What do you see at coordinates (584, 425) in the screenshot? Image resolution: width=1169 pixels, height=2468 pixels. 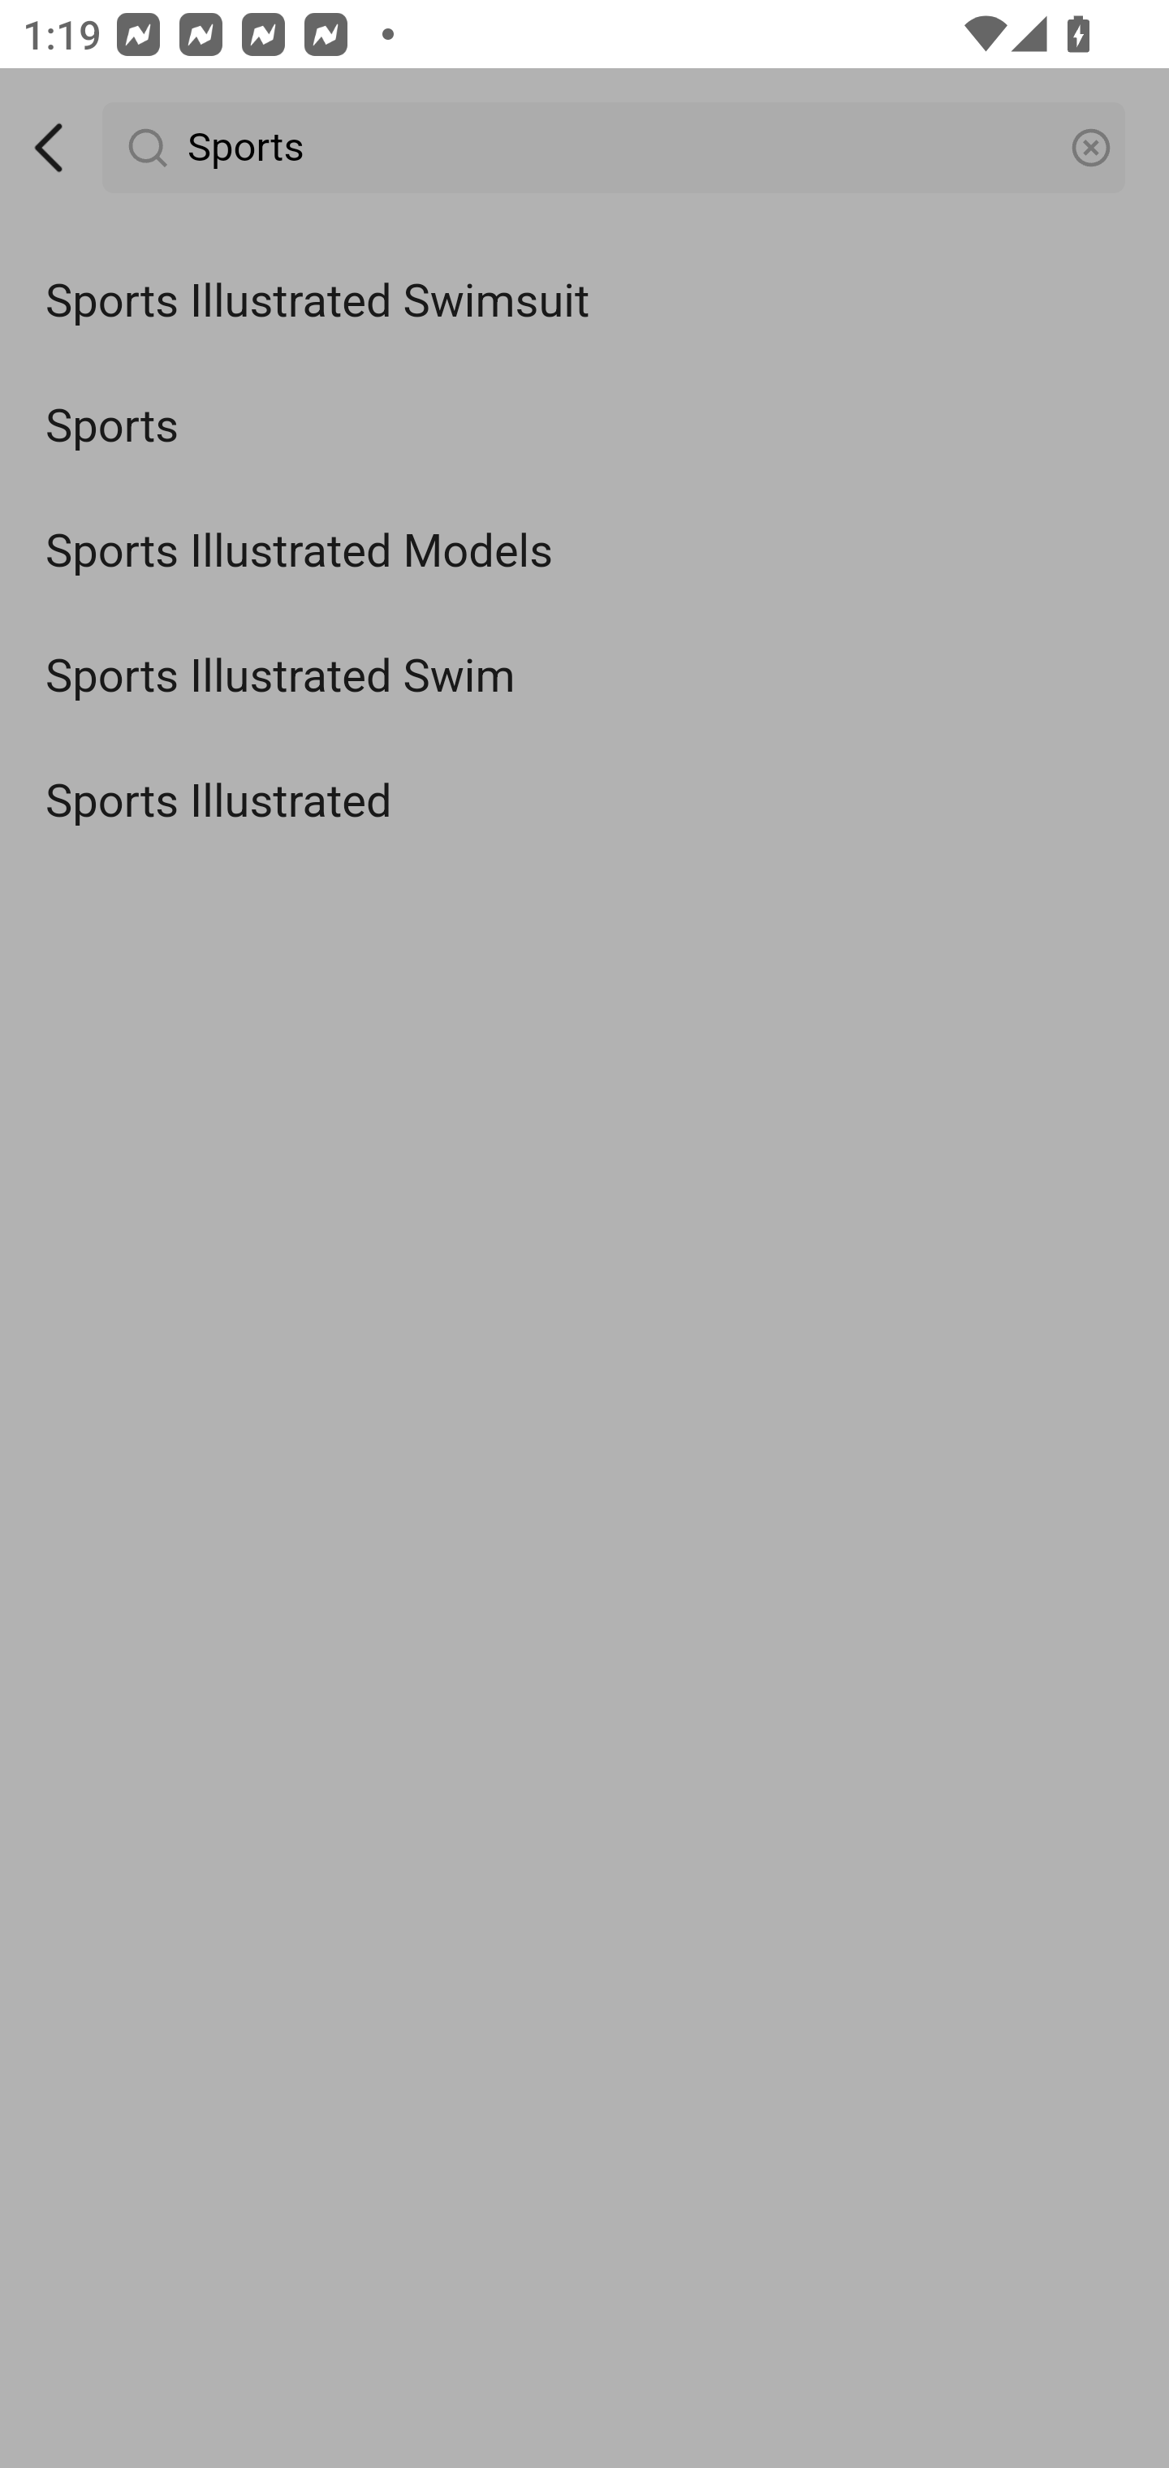 I see `Sports` at bounding box center [584, 425].